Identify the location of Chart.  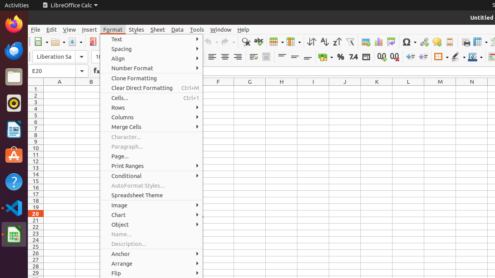
(378, 42).